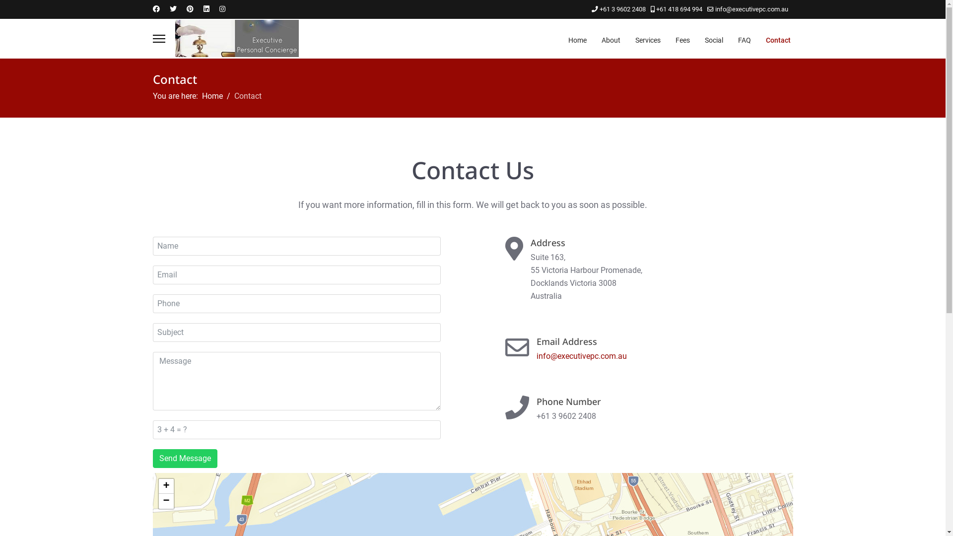 The height and width of the screenshot is (536, 953). I want to click on Home, so click(578, 40).